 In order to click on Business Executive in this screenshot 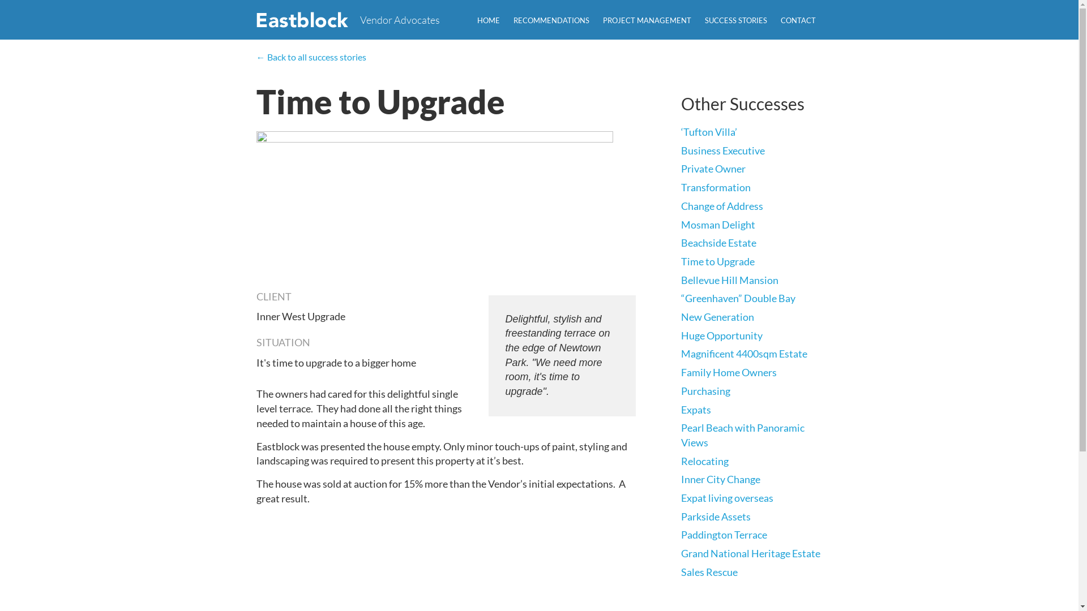, I will do `click(722, 150)`.